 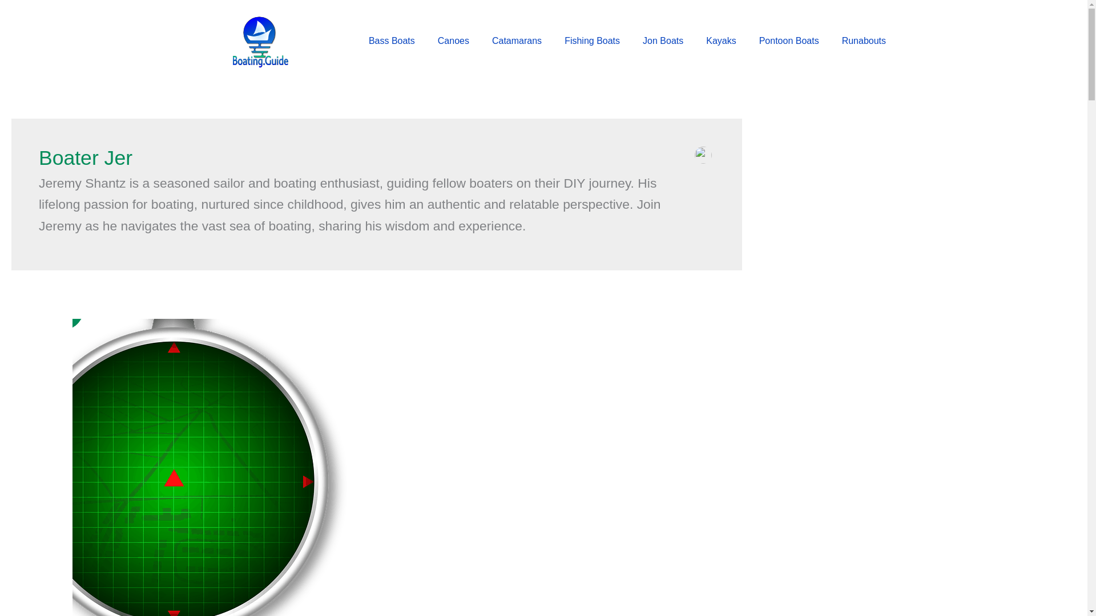 What do you see at coordinates (517, 41) in the screenshot?
I see `Catamarans` at bounding box center [517, 41].